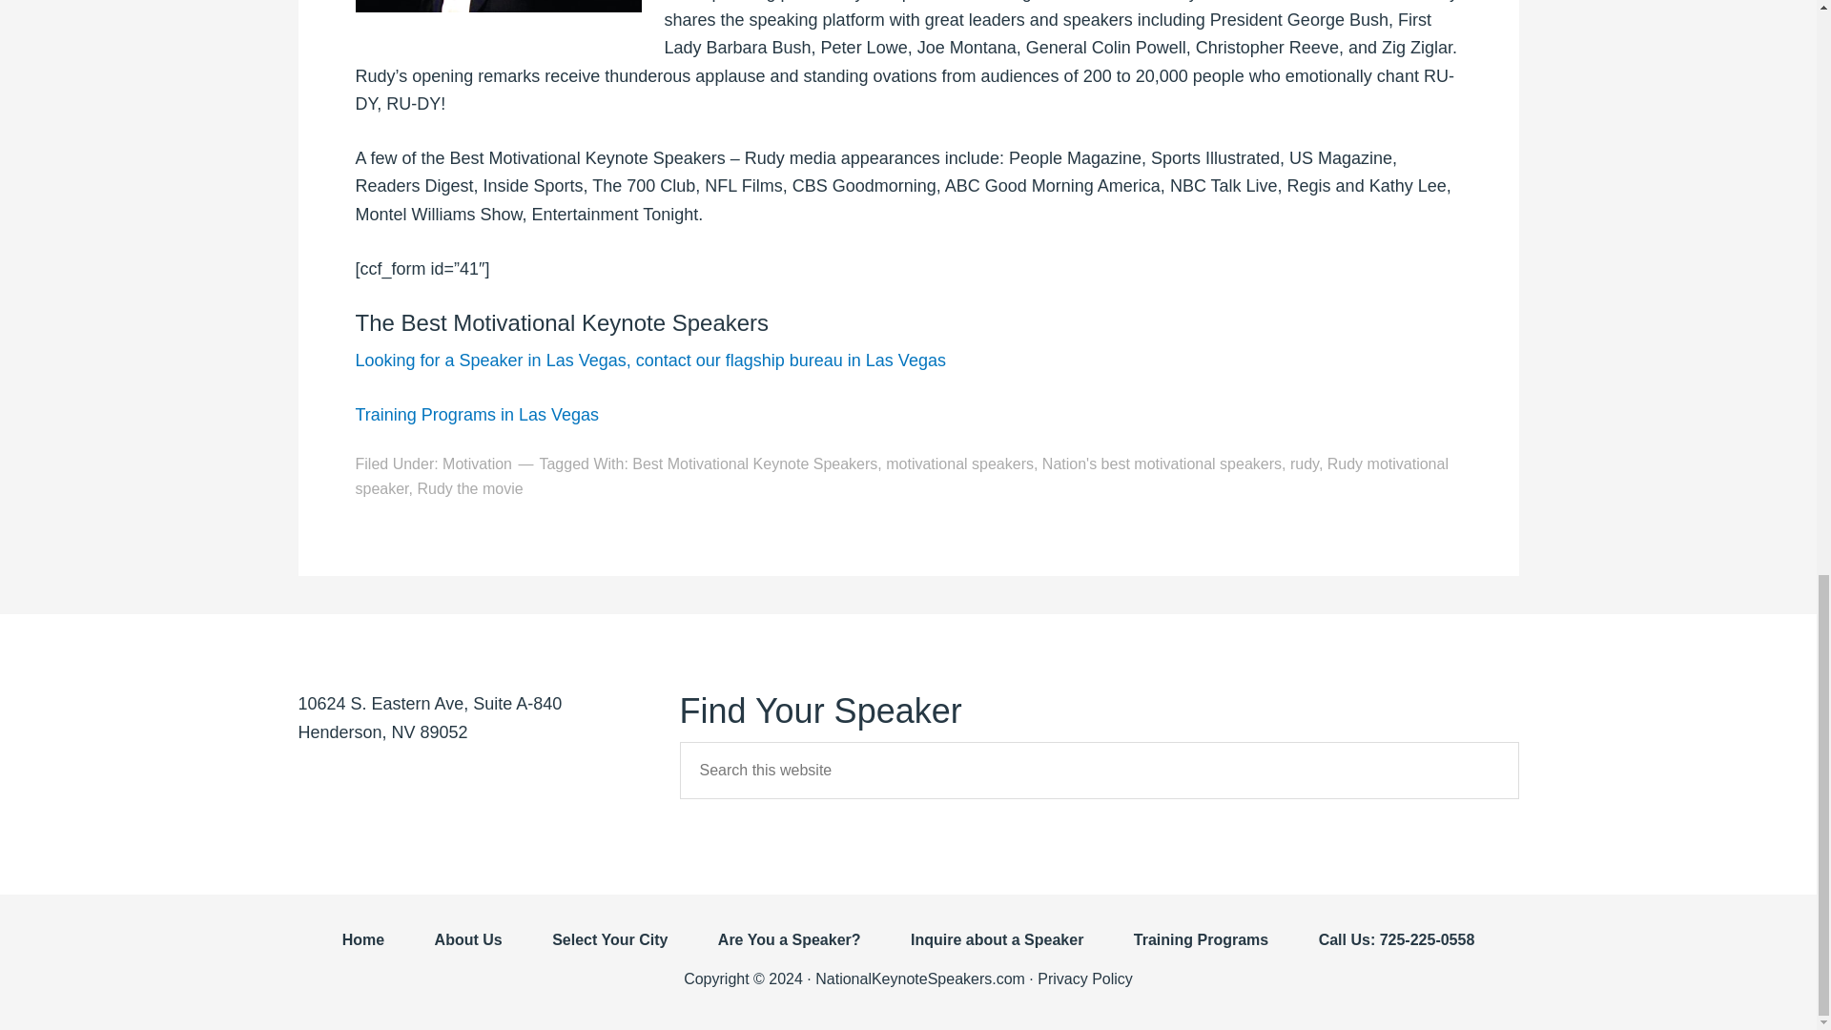 This screenshot has width=1831, height=1030. I want to click on rudy, so click(1305, 463).